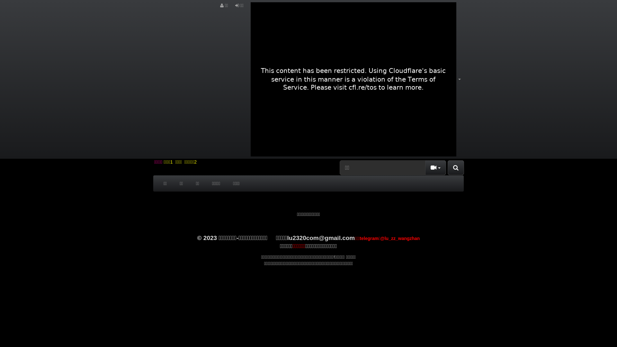  Describe the element at coordinates (436, 168) in the screenshot. I see `Toggle Dropdown` at that location.